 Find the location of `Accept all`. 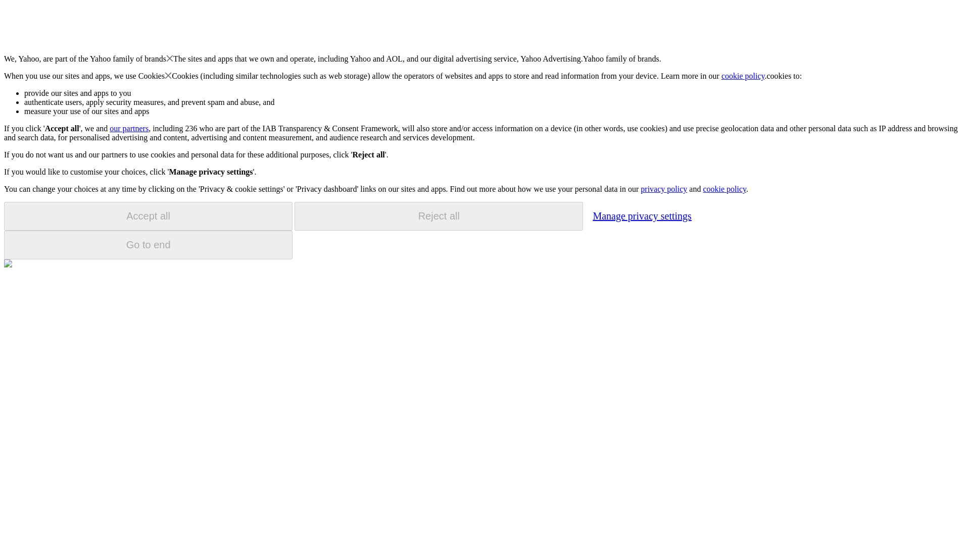

Accept all is located at coordinates (148, 216).